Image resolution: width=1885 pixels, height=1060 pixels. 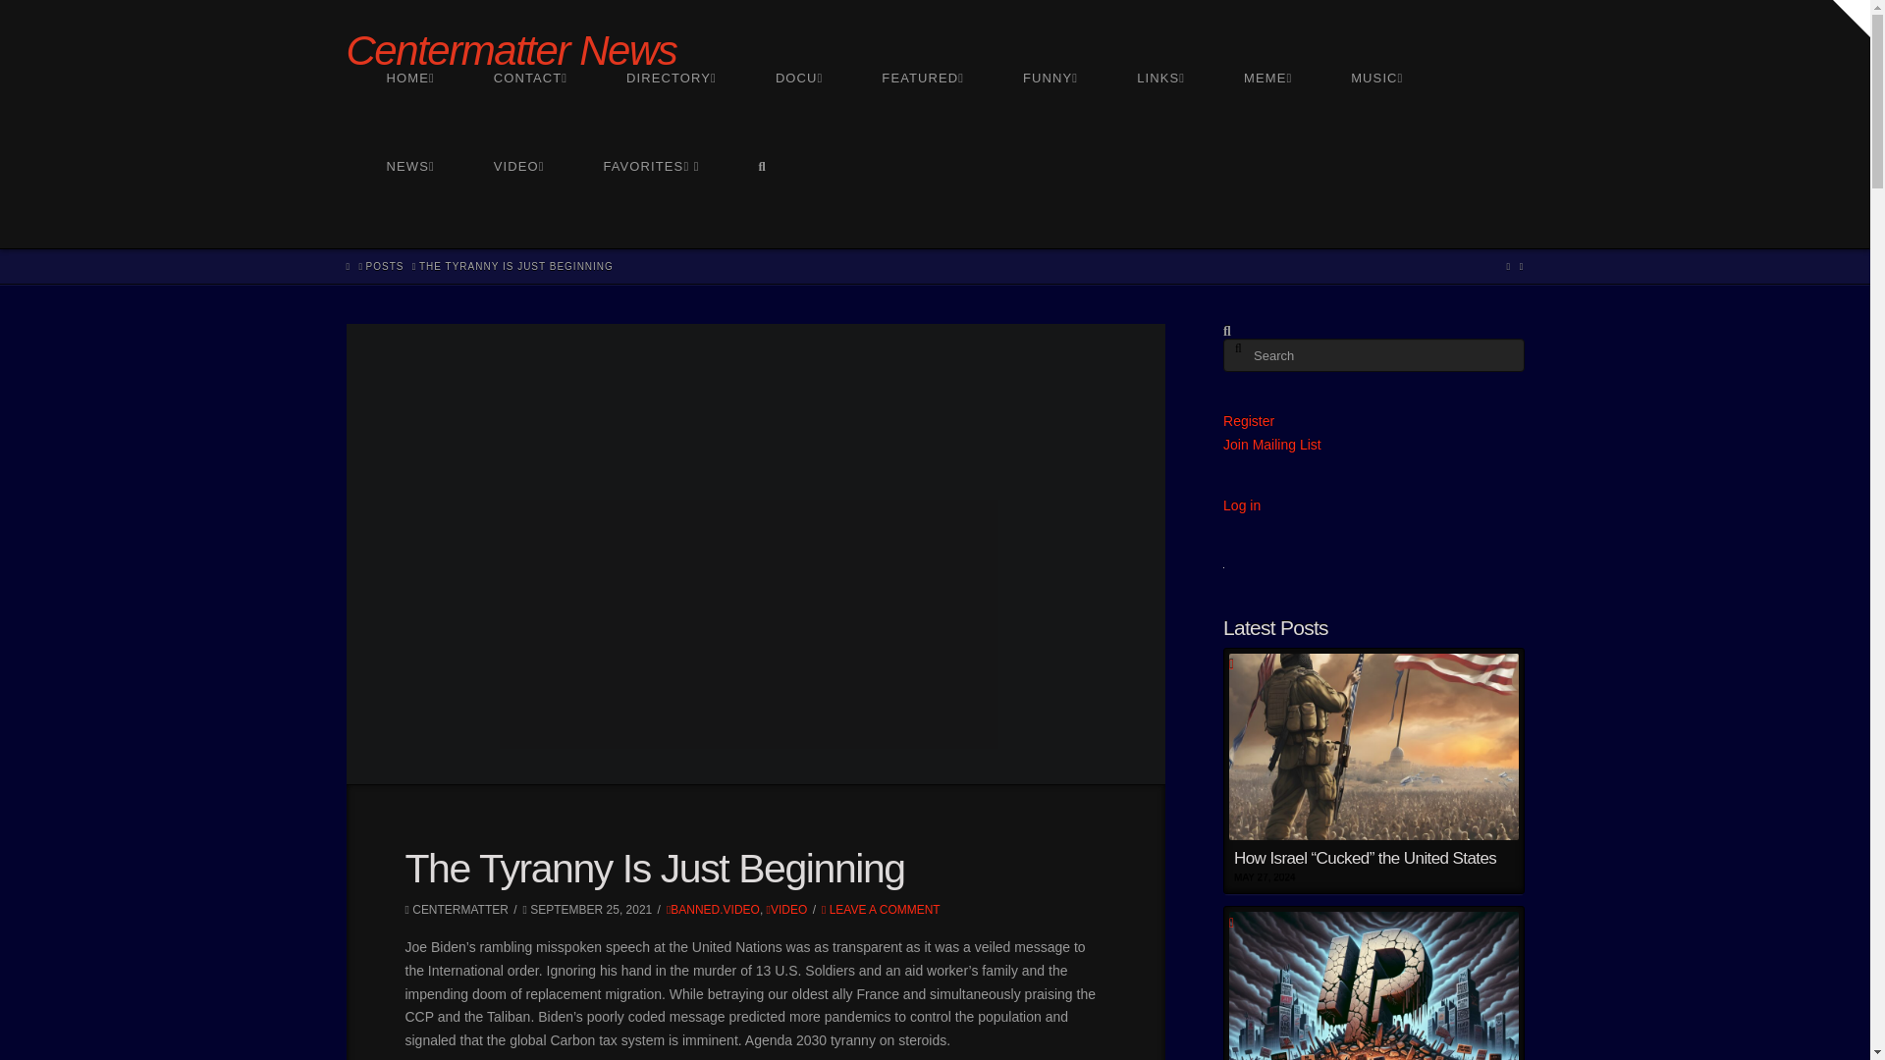 What do you see at coordinates (1266, 116) in the screenshot?
I see `MEME` at bounding box center [1266, 116].